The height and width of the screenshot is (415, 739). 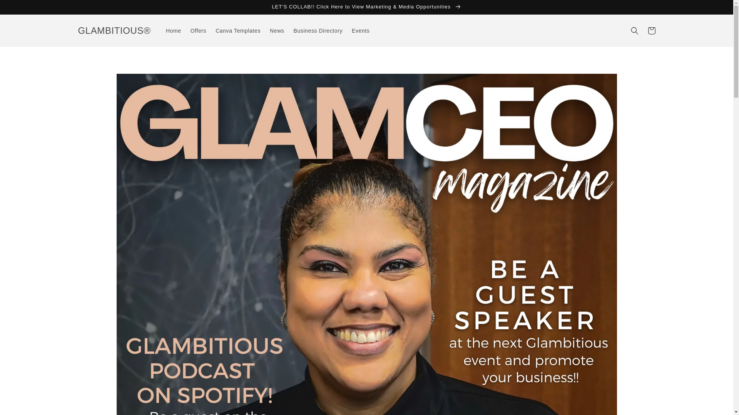 What do you see at coordinates (318, 31) in the screenshot?
I see `Business Directory` at bounding box center [318, 31].